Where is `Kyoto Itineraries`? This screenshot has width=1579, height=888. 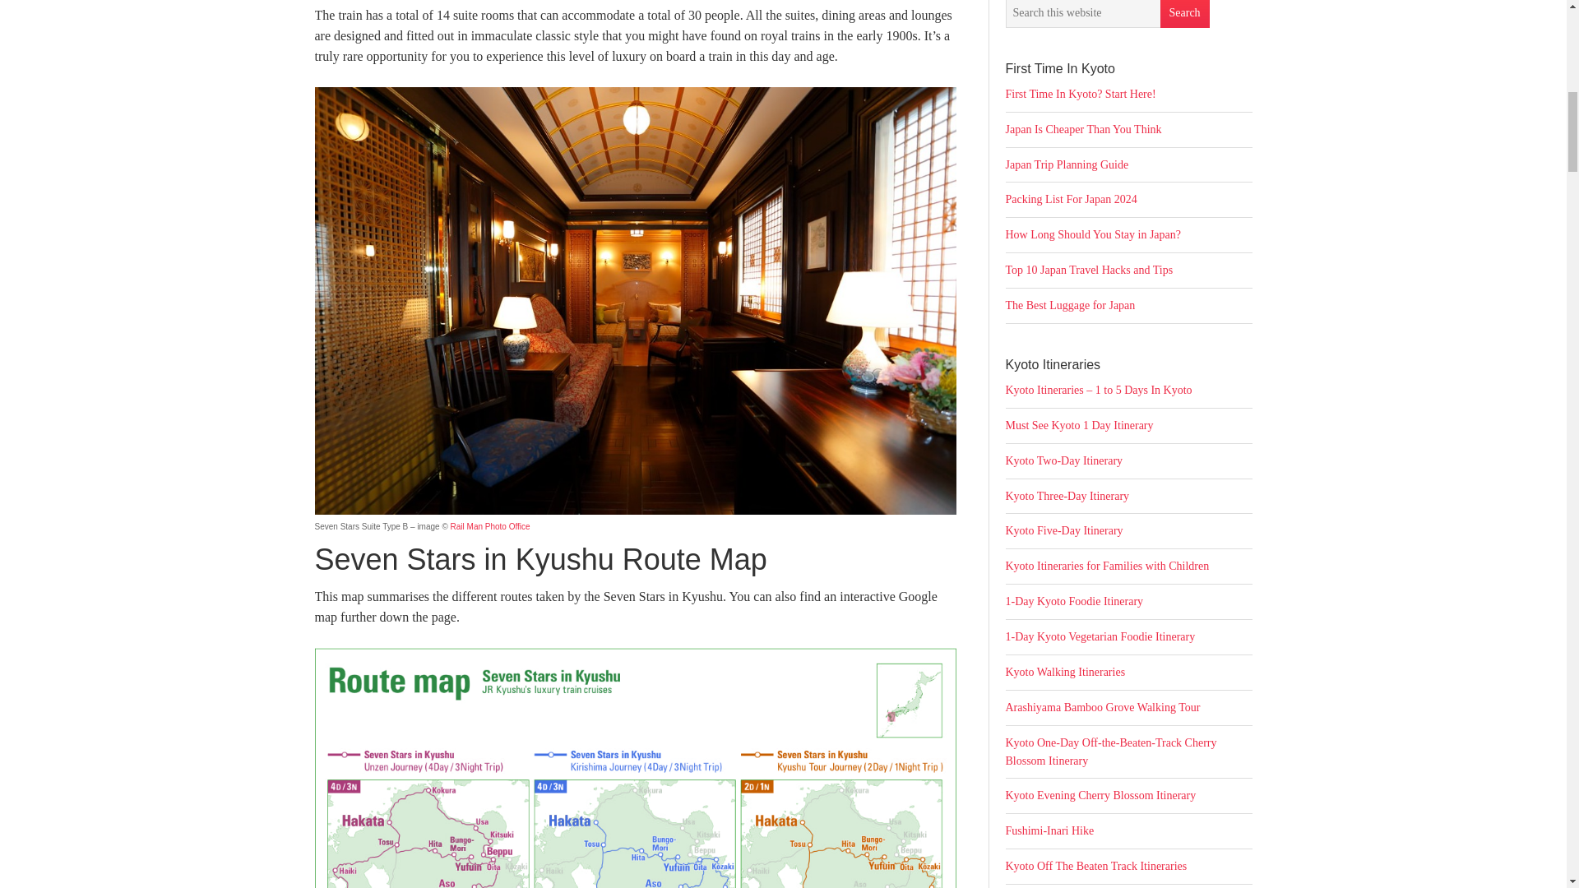 Kyoto Itineraries is located at coordinates (1098, 390).